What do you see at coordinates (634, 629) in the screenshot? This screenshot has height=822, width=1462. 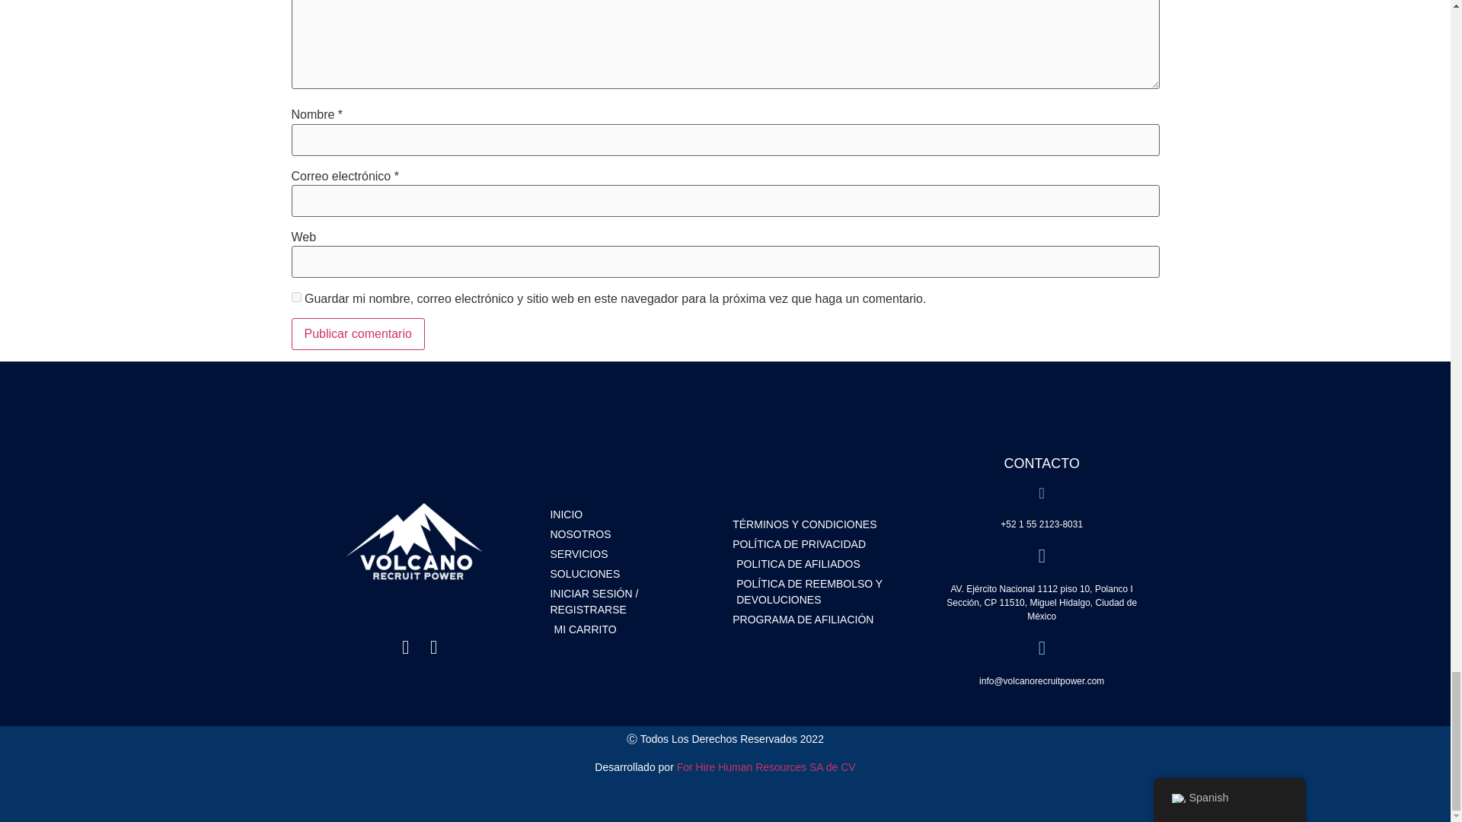 I see `MI CARRITO` at bounding box center [634, 629].